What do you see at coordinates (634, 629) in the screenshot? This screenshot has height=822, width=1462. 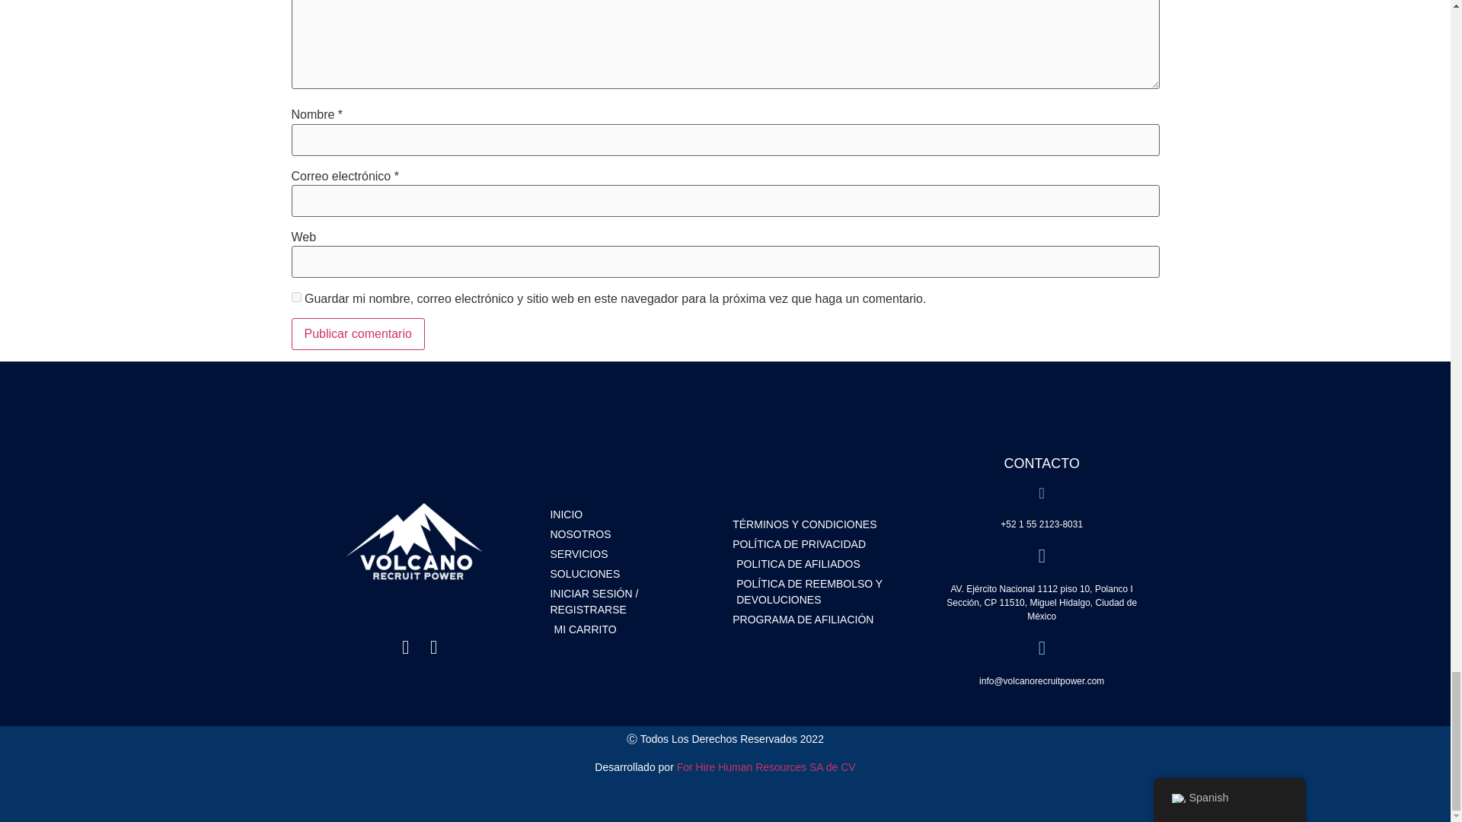 I see `MI CARRITO` at bounding box center [634, 629].